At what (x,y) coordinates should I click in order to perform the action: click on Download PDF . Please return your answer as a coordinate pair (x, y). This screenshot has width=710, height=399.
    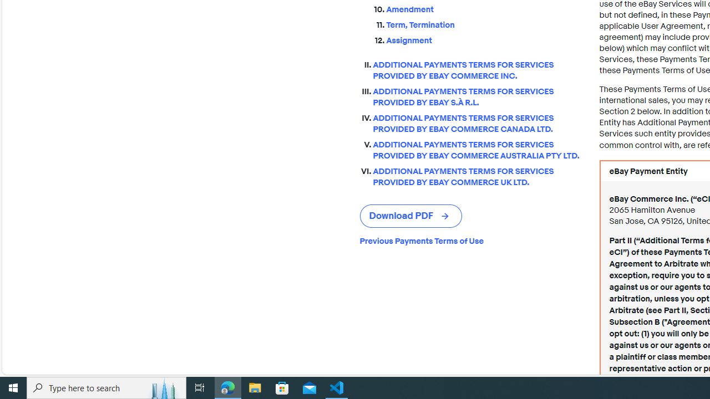
    Looking at the image, I should click on (410, 216).